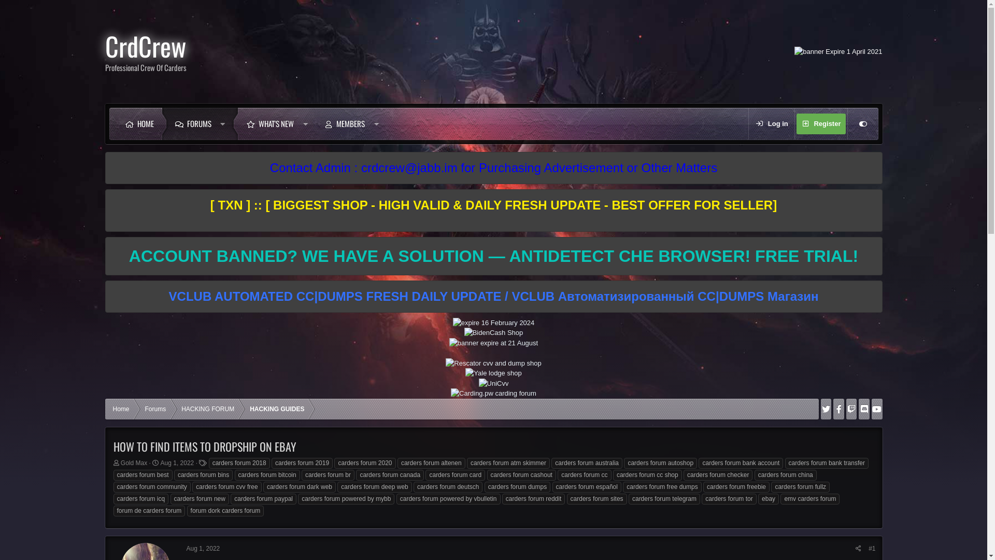  What do you see at coordinates (533, 499) in the screenshot?
I see `carders forum reddit` at bounding box center [533, 499].